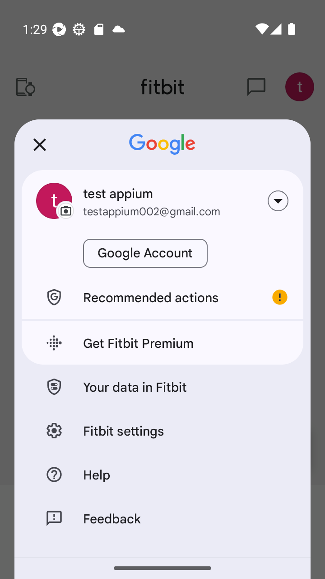  Describe the element at coordinates (162, 343) in the screenshot. I see `Get Fitbit Premium` at that location.